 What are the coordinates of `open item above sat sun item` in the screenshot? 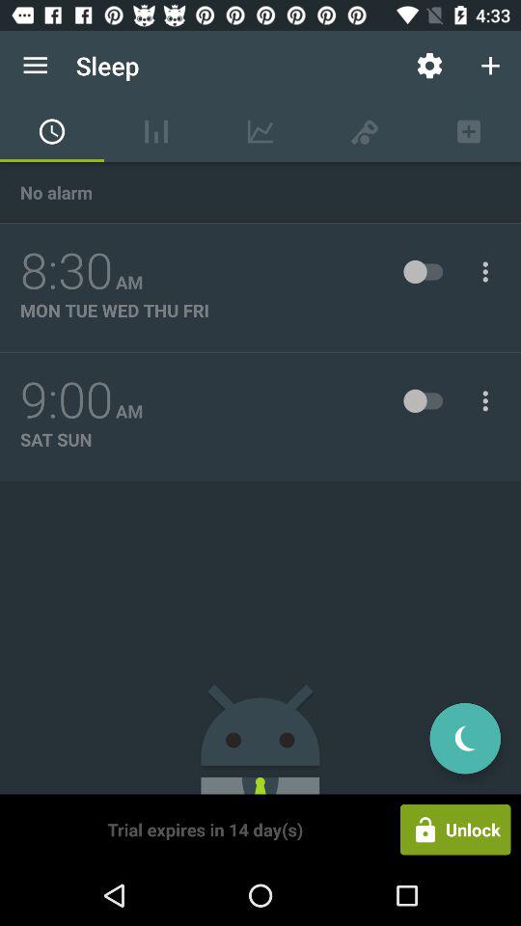 It's located at (67, 400).